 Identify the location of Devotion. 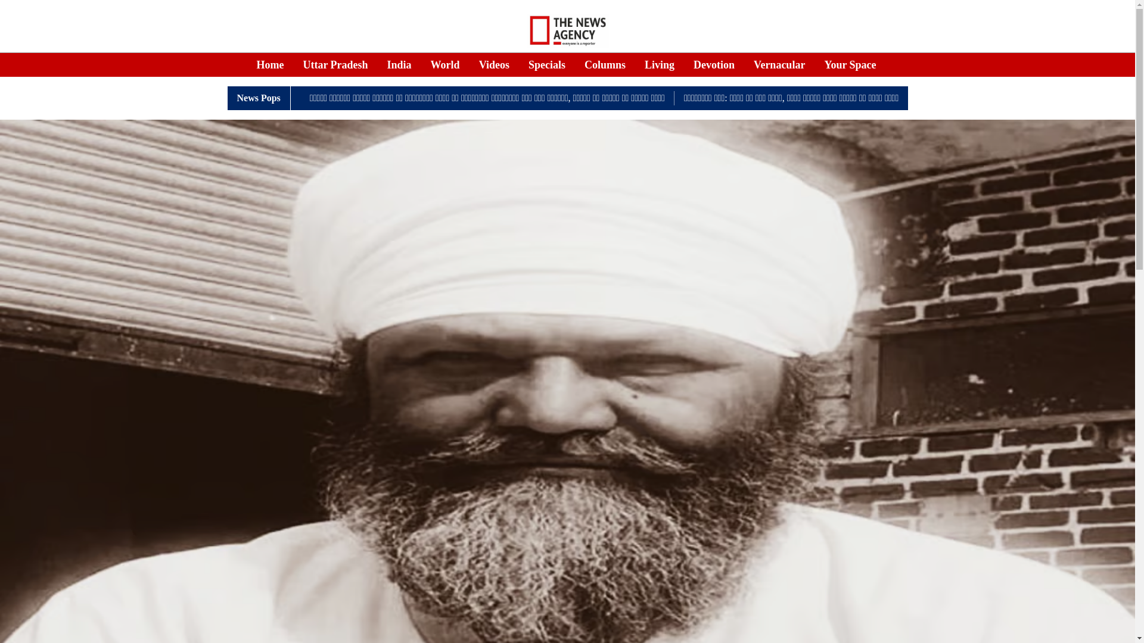
(714, 65).